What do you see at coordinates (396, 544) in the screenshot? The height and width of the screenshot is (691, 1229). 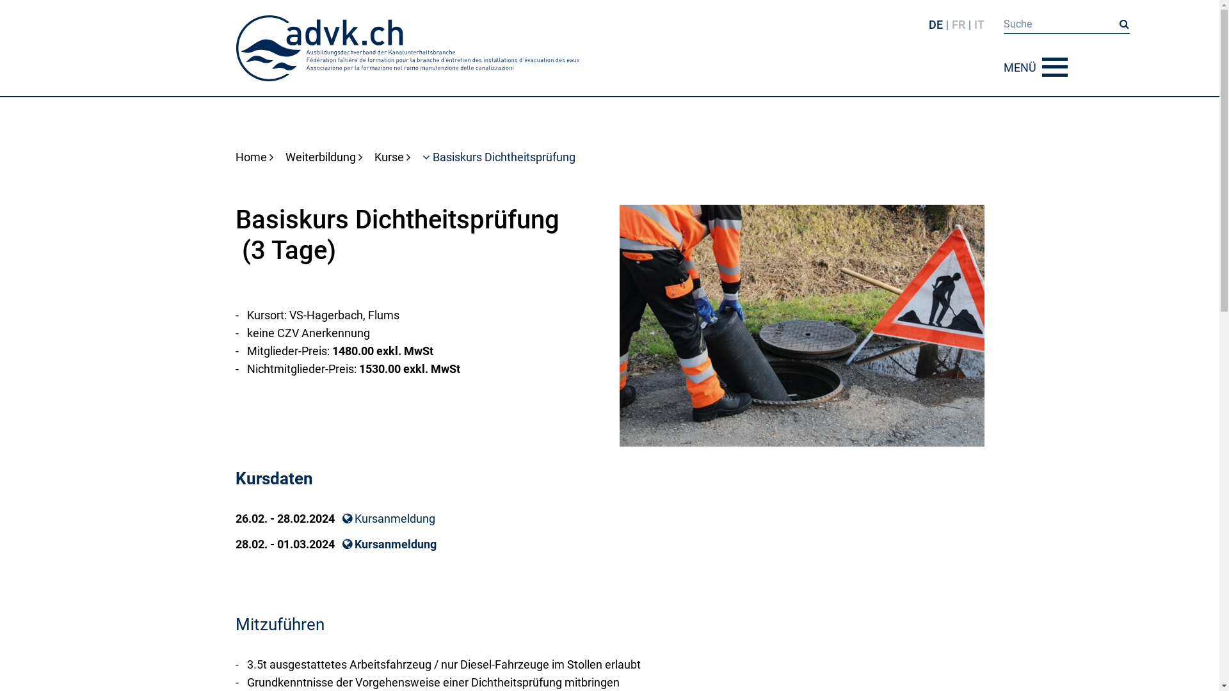 I see `Kursanmeldung` at bounding box center [396, 544].